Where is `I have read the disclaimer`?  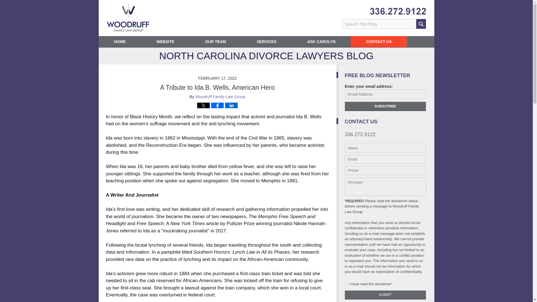
I have read the disclaimer is located at coordinates (346, 283).